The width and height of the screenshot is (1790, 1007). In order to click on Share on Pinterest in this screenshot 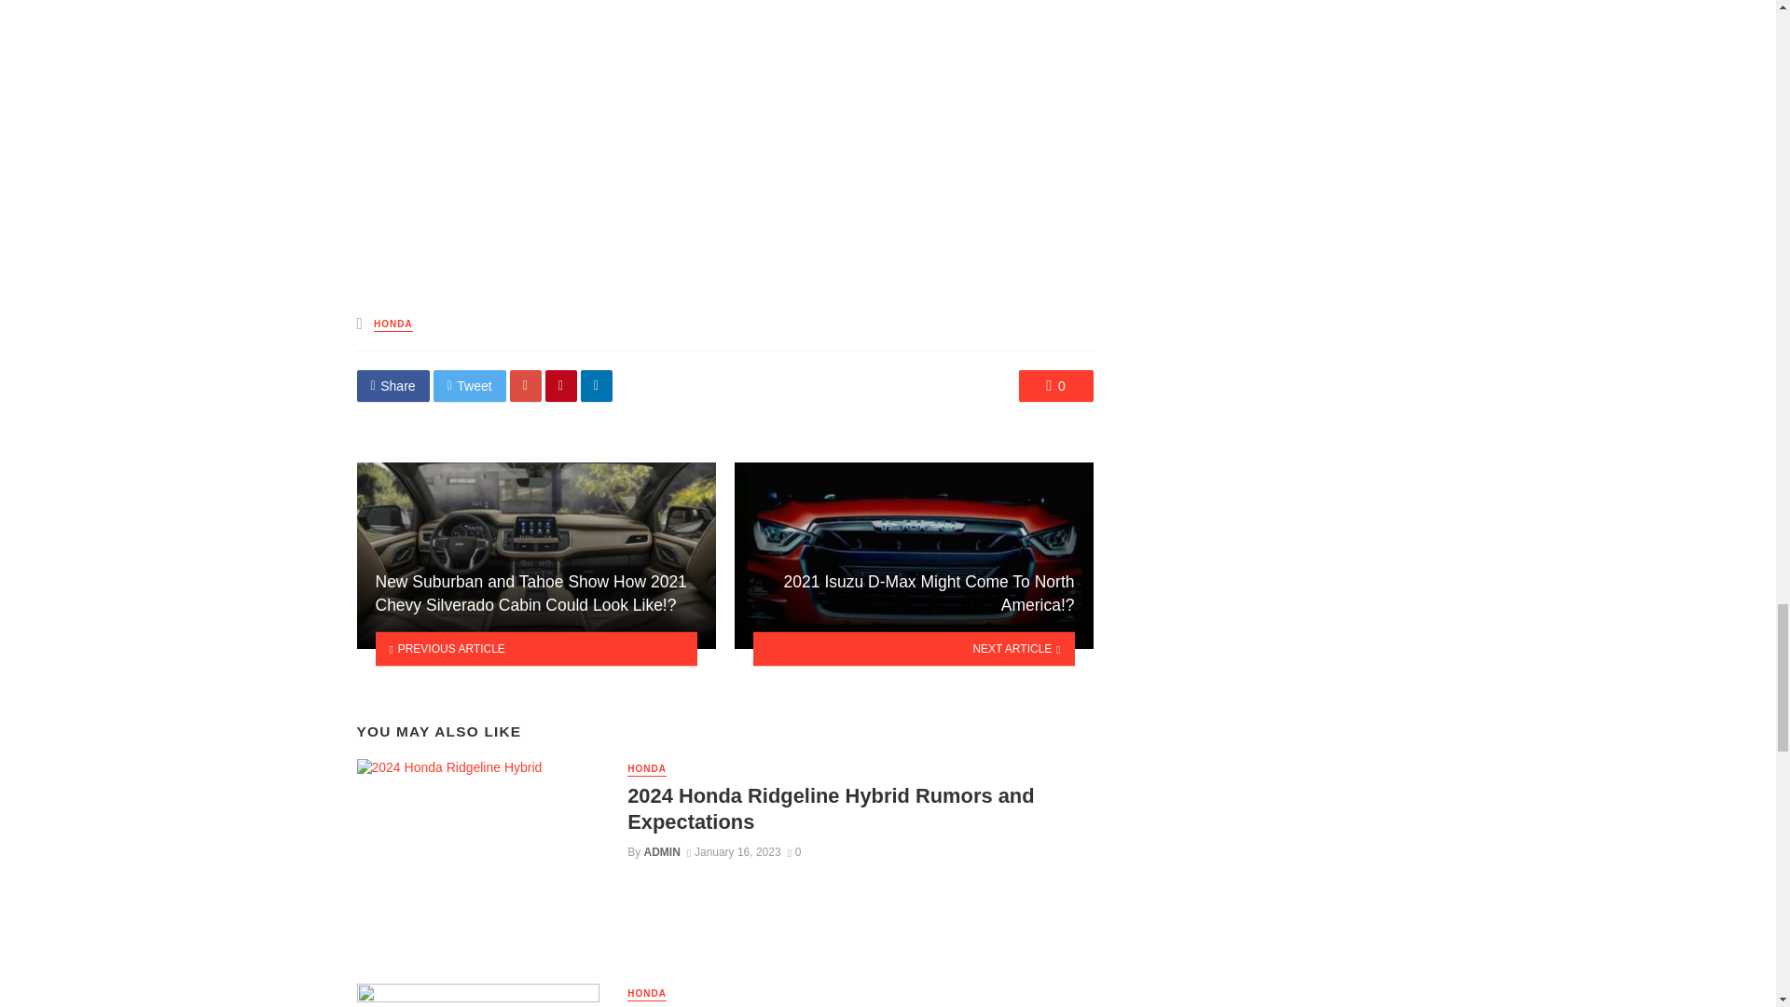, I will do `click(561, 386)`.